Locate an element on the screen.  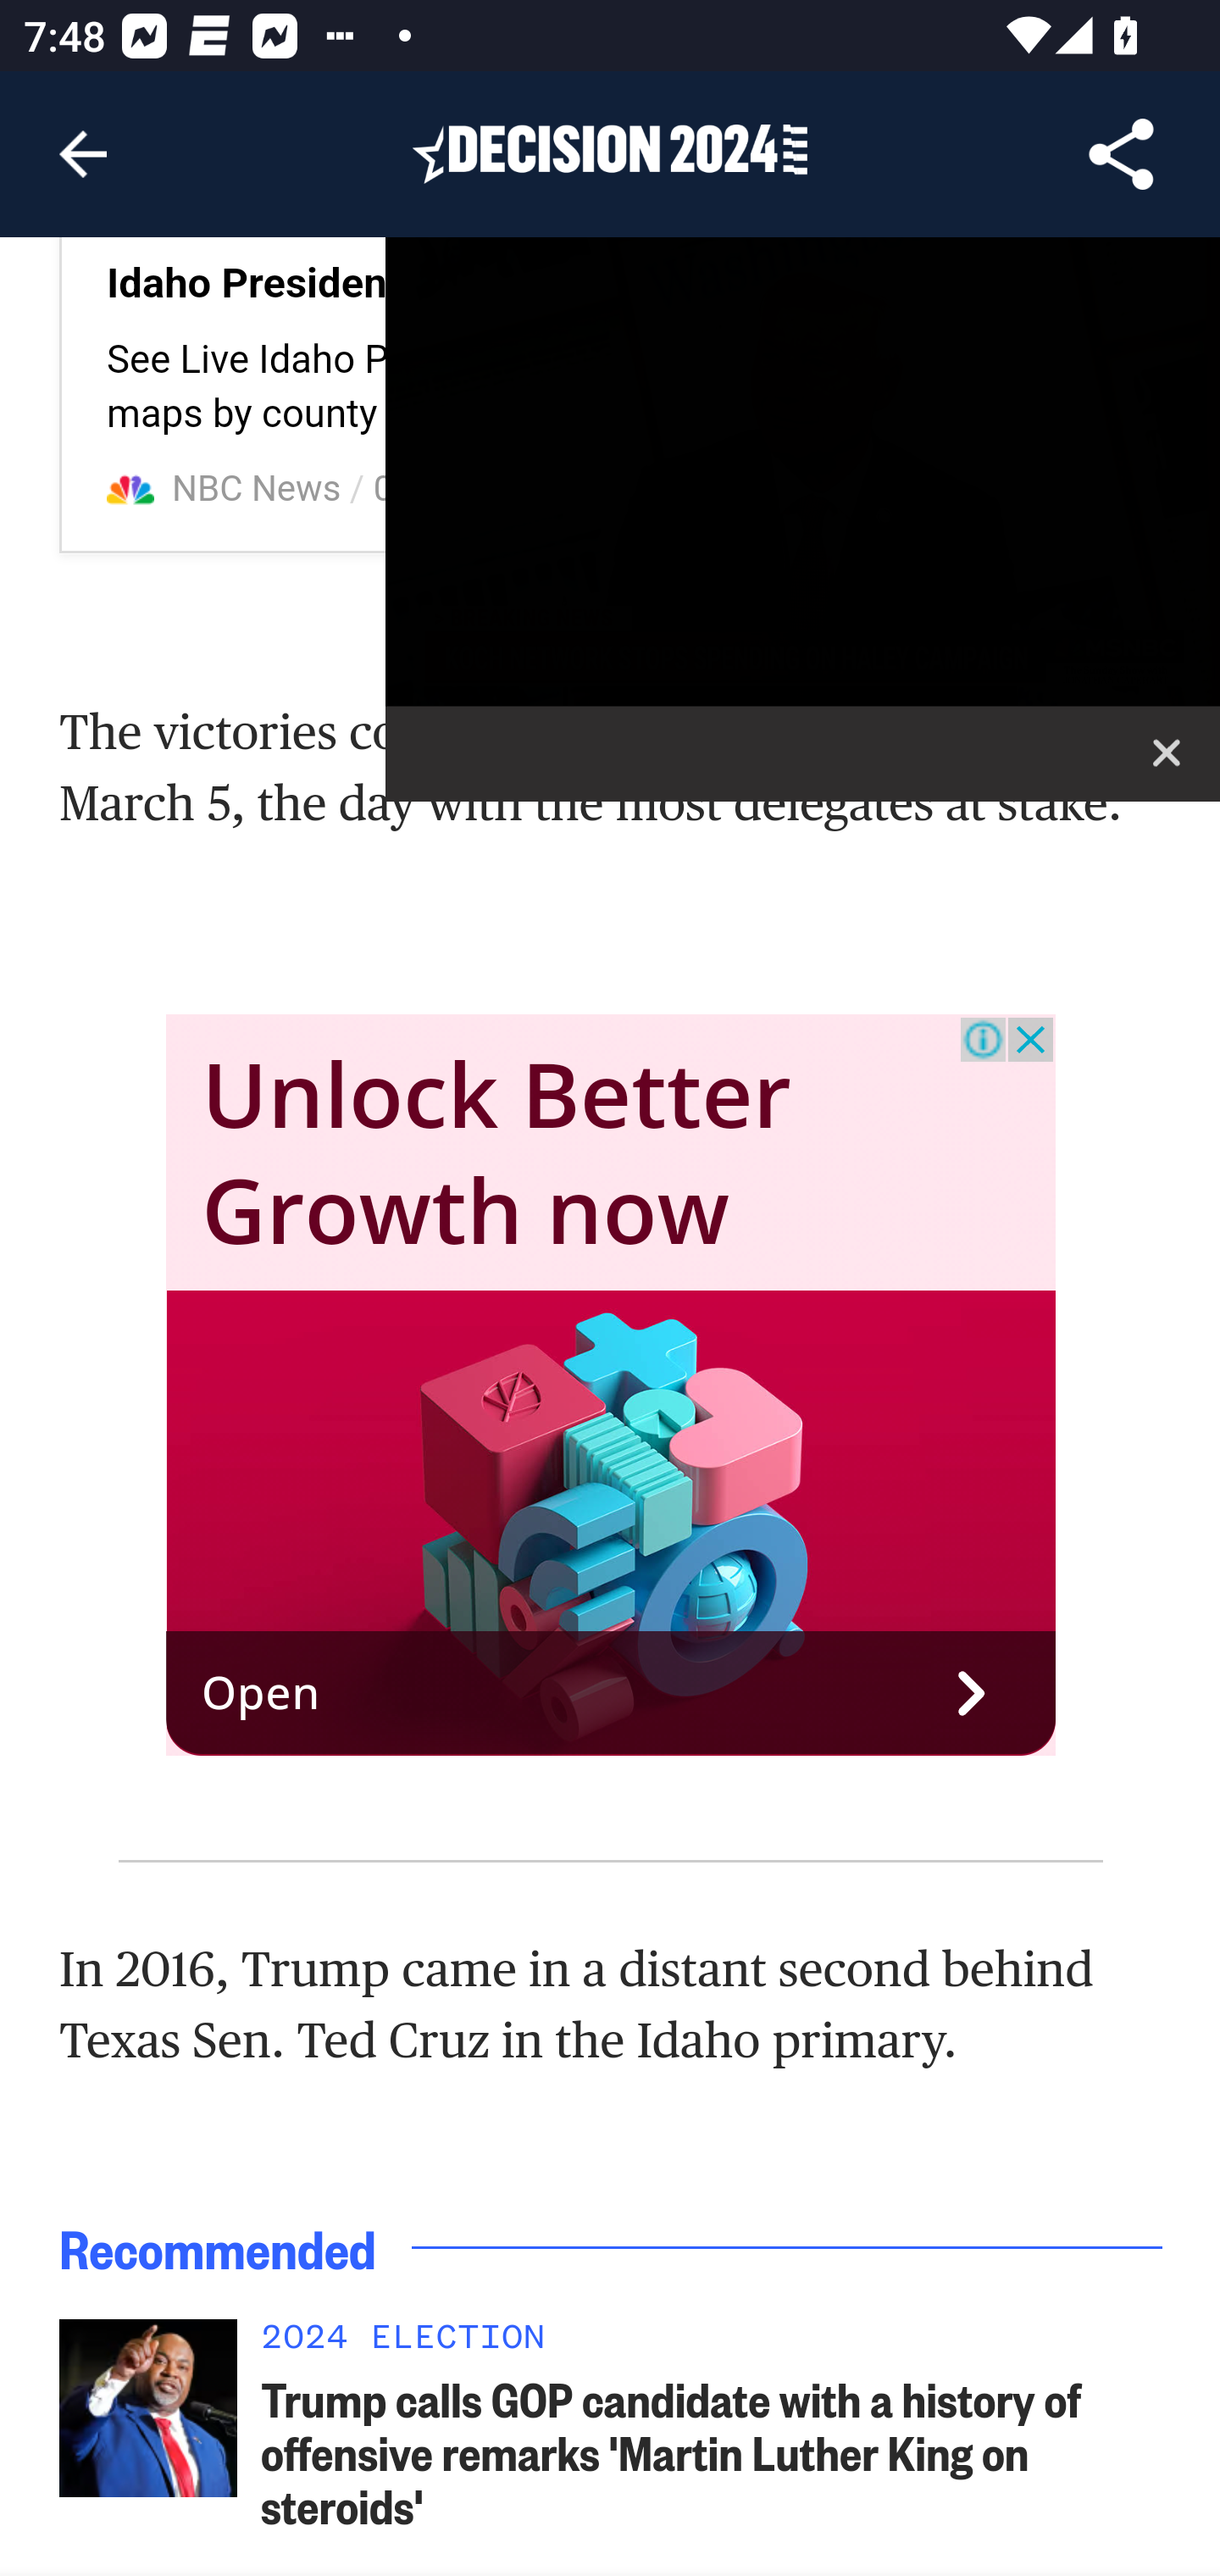
2024 ELECTION is located at coordinates (713, 2345).